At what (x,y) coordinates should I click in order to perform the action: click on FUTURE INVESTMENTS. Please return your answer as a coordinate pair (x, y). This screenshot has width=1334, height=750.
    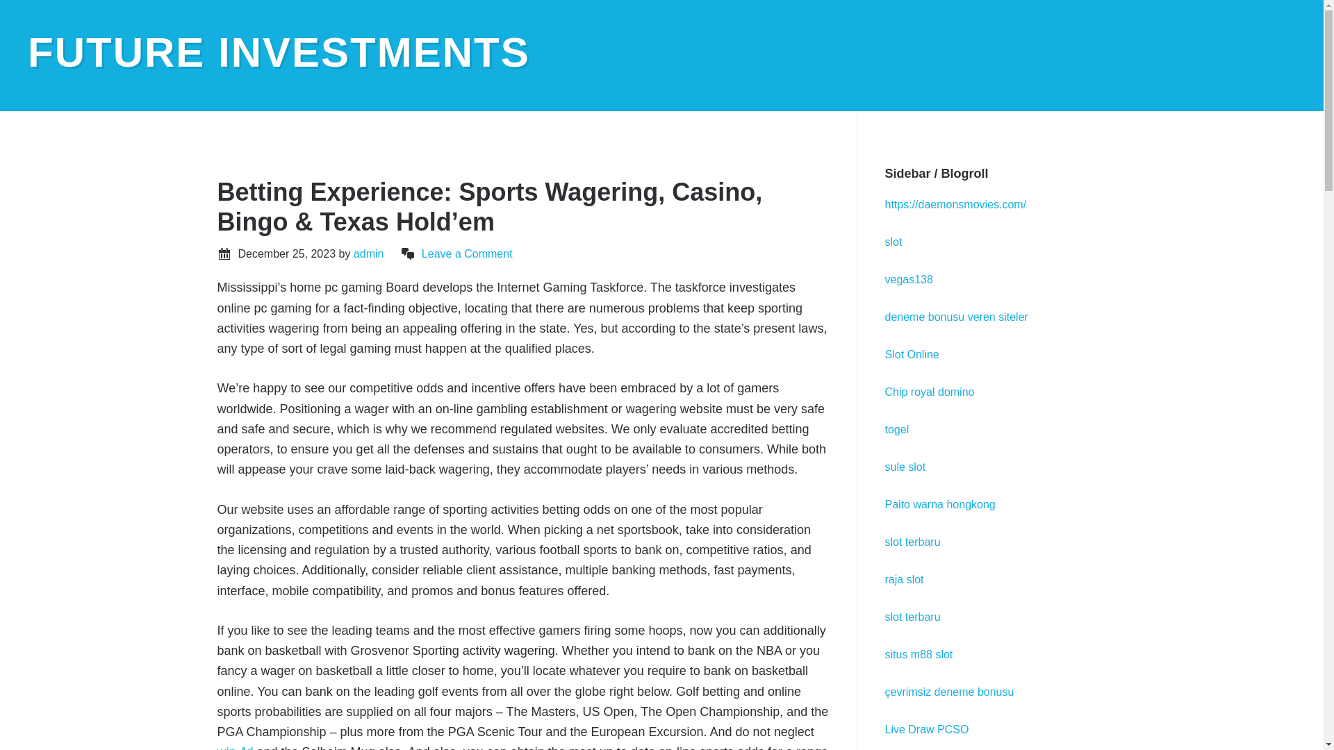
    Looking at the image, I should click on (279, 53).